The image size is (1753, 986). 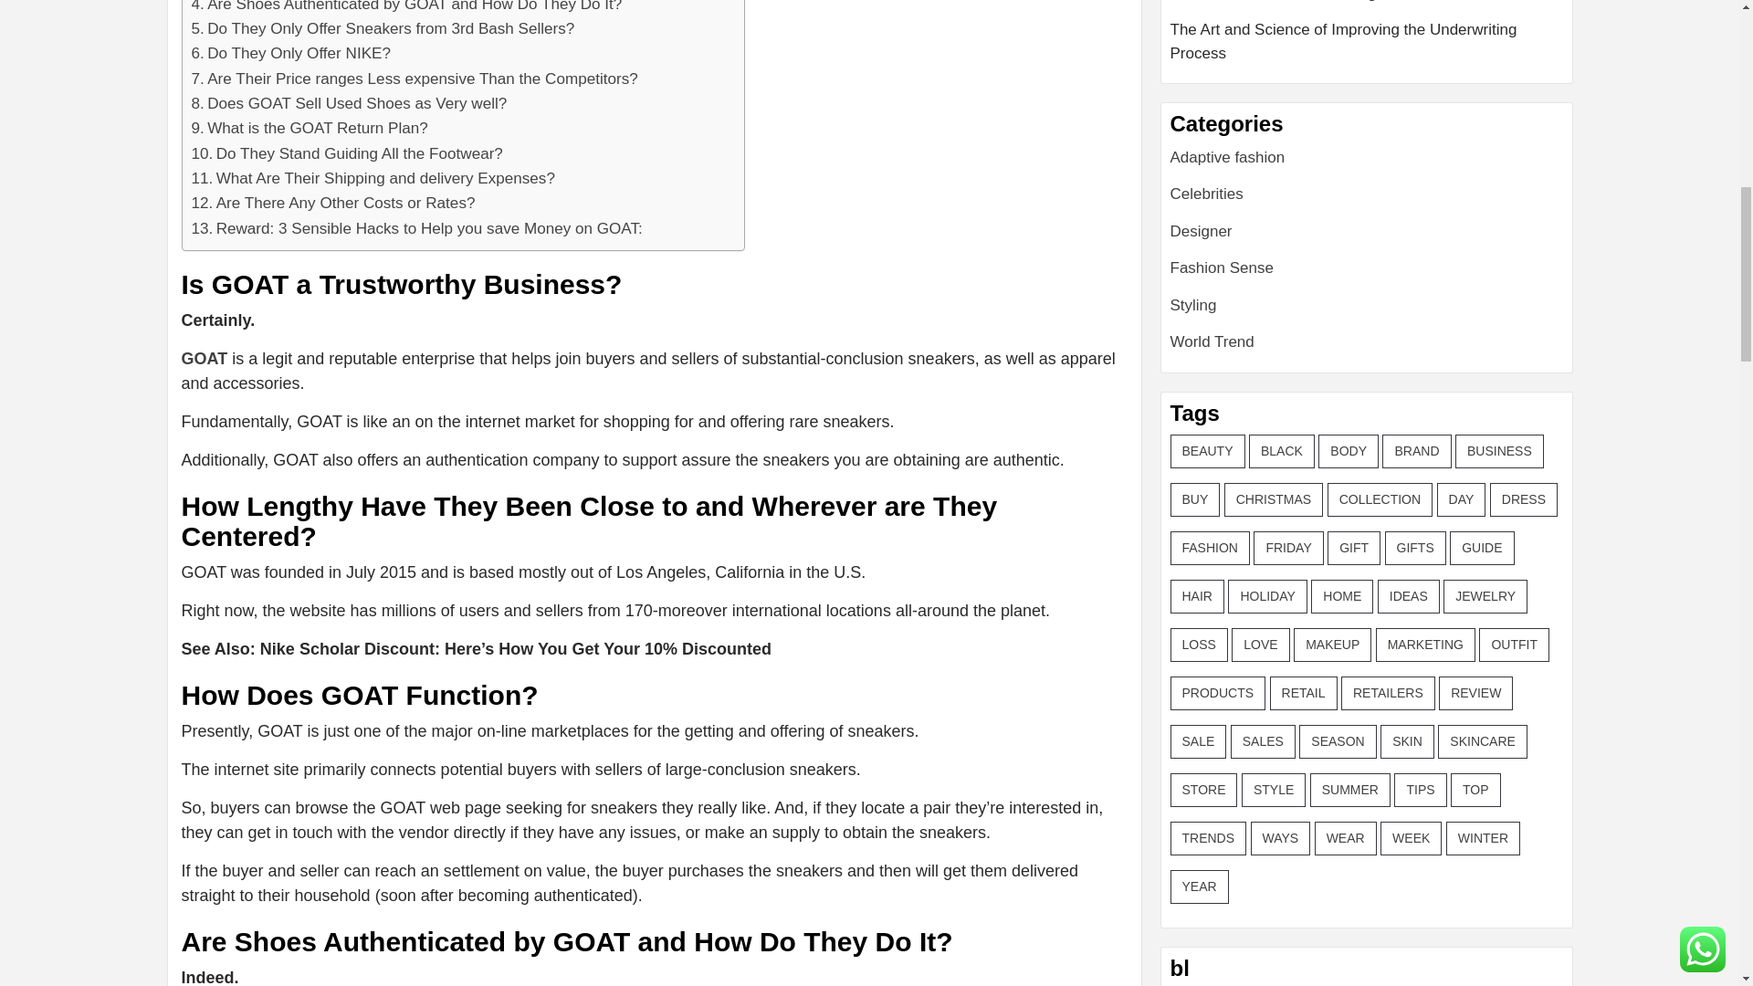 I want to click on Do They Stand Guiding All the Footwear?, so click(x=347, y=153).